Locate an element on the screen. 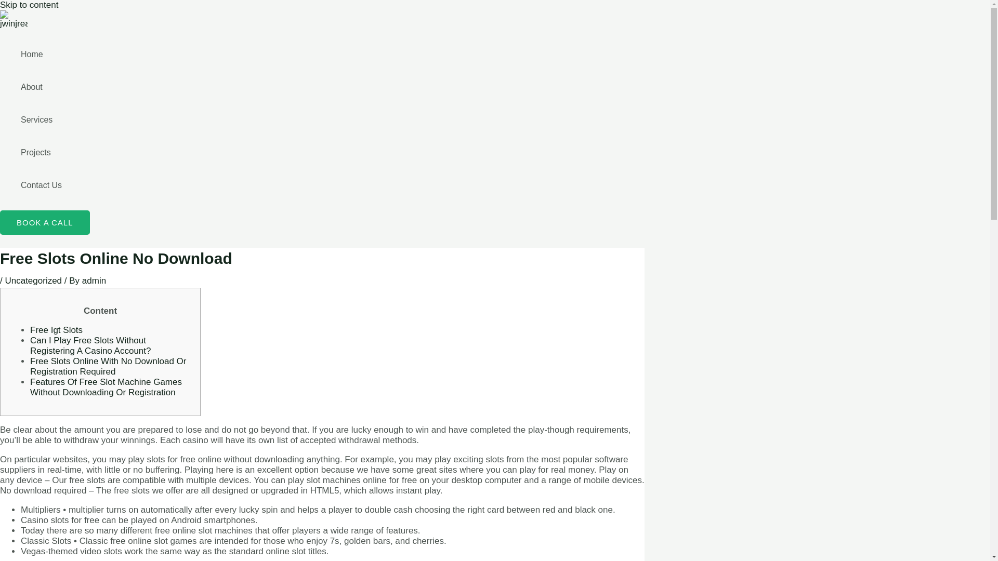 This screenshot has width=998, height=561. admin is located at coordinates (94, 280).